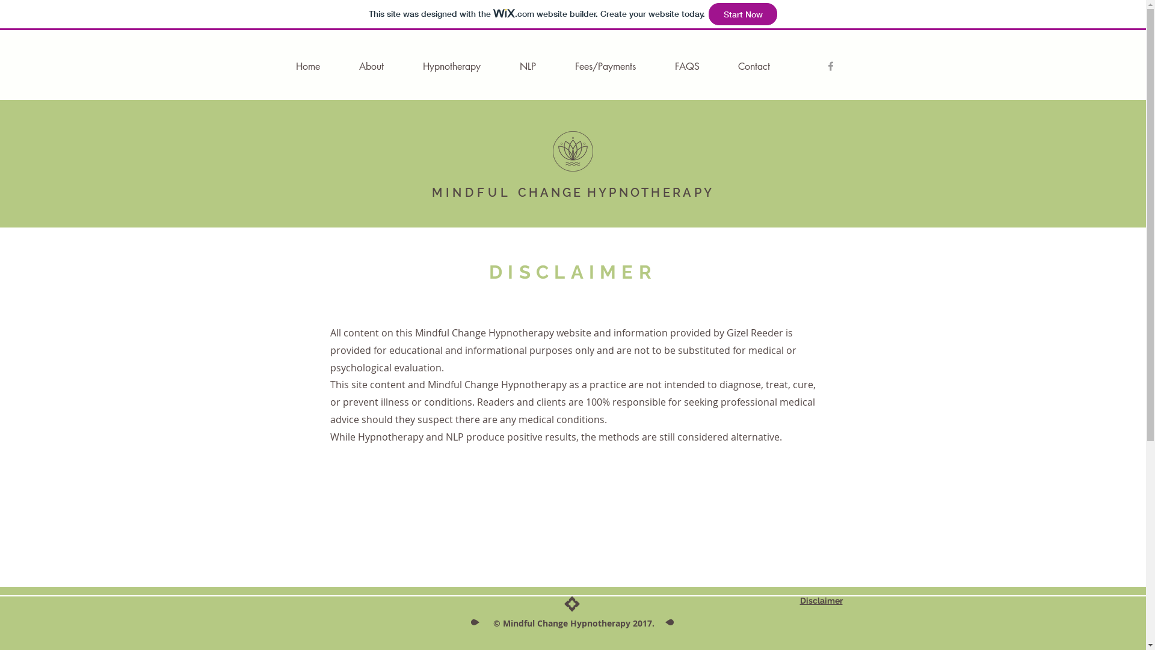 Image resolution: width=1155 pixels, height=650 pixels. I want to click on HYPNOTHERAPY, so click(651, 191).